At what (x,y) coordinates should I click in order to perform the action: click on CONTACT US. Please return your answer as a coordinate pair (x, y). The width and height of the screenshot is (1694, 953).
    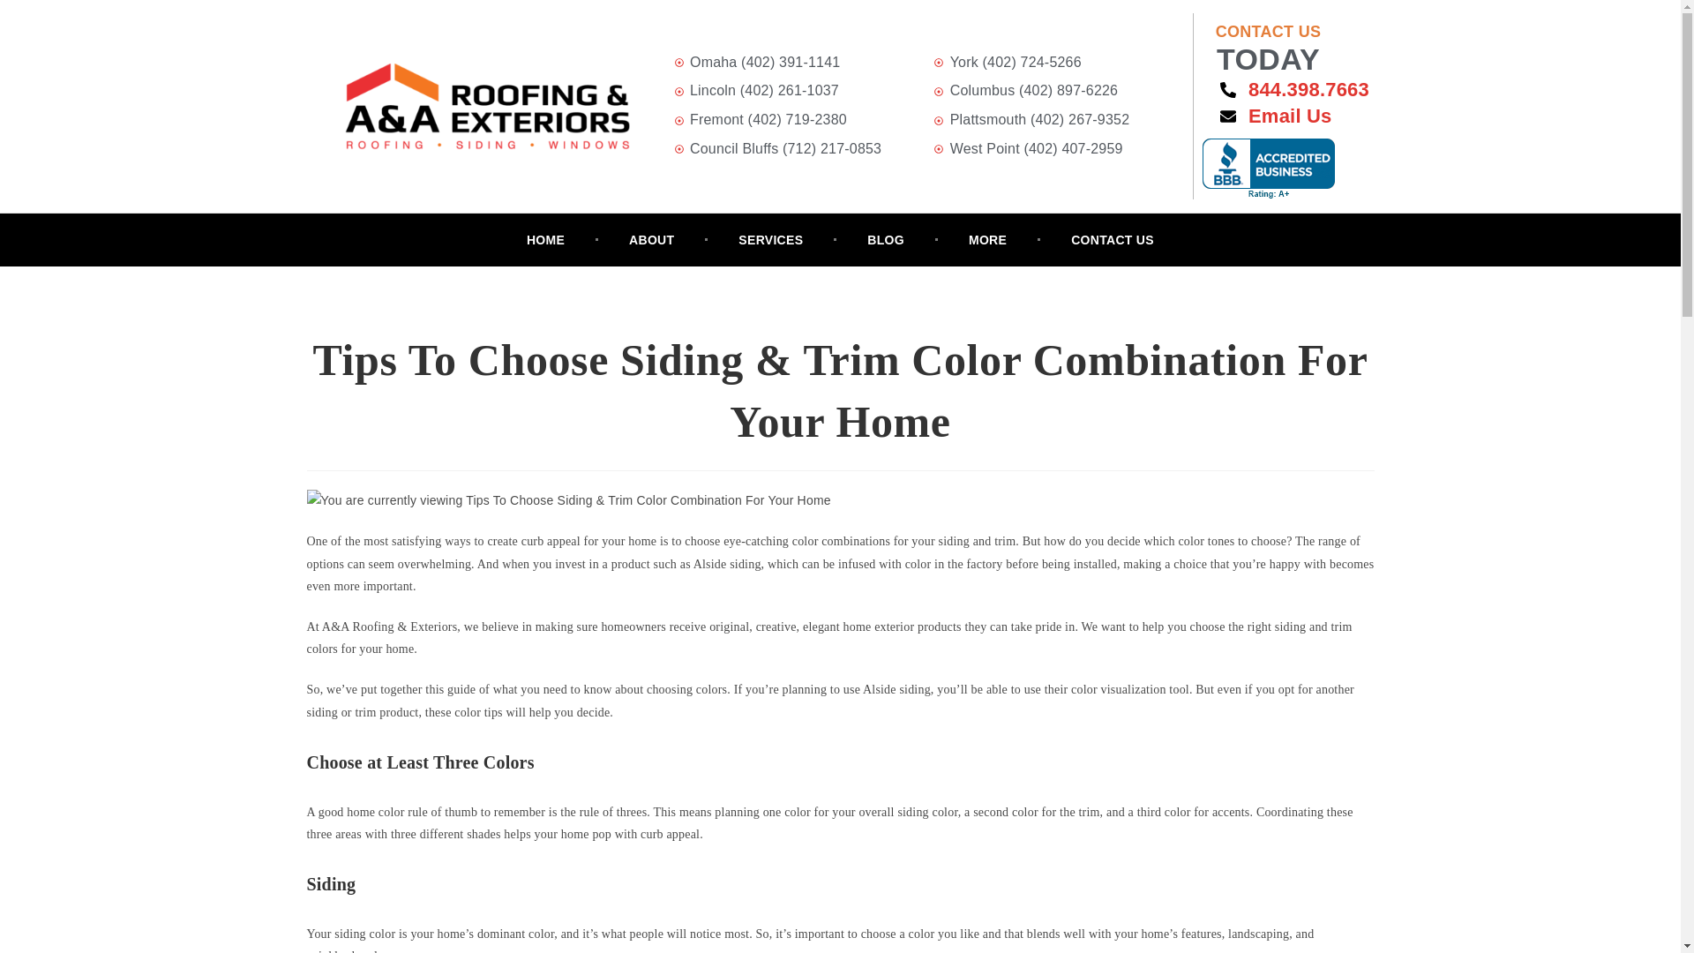
    Looking at the image, I should click on (885, 240).